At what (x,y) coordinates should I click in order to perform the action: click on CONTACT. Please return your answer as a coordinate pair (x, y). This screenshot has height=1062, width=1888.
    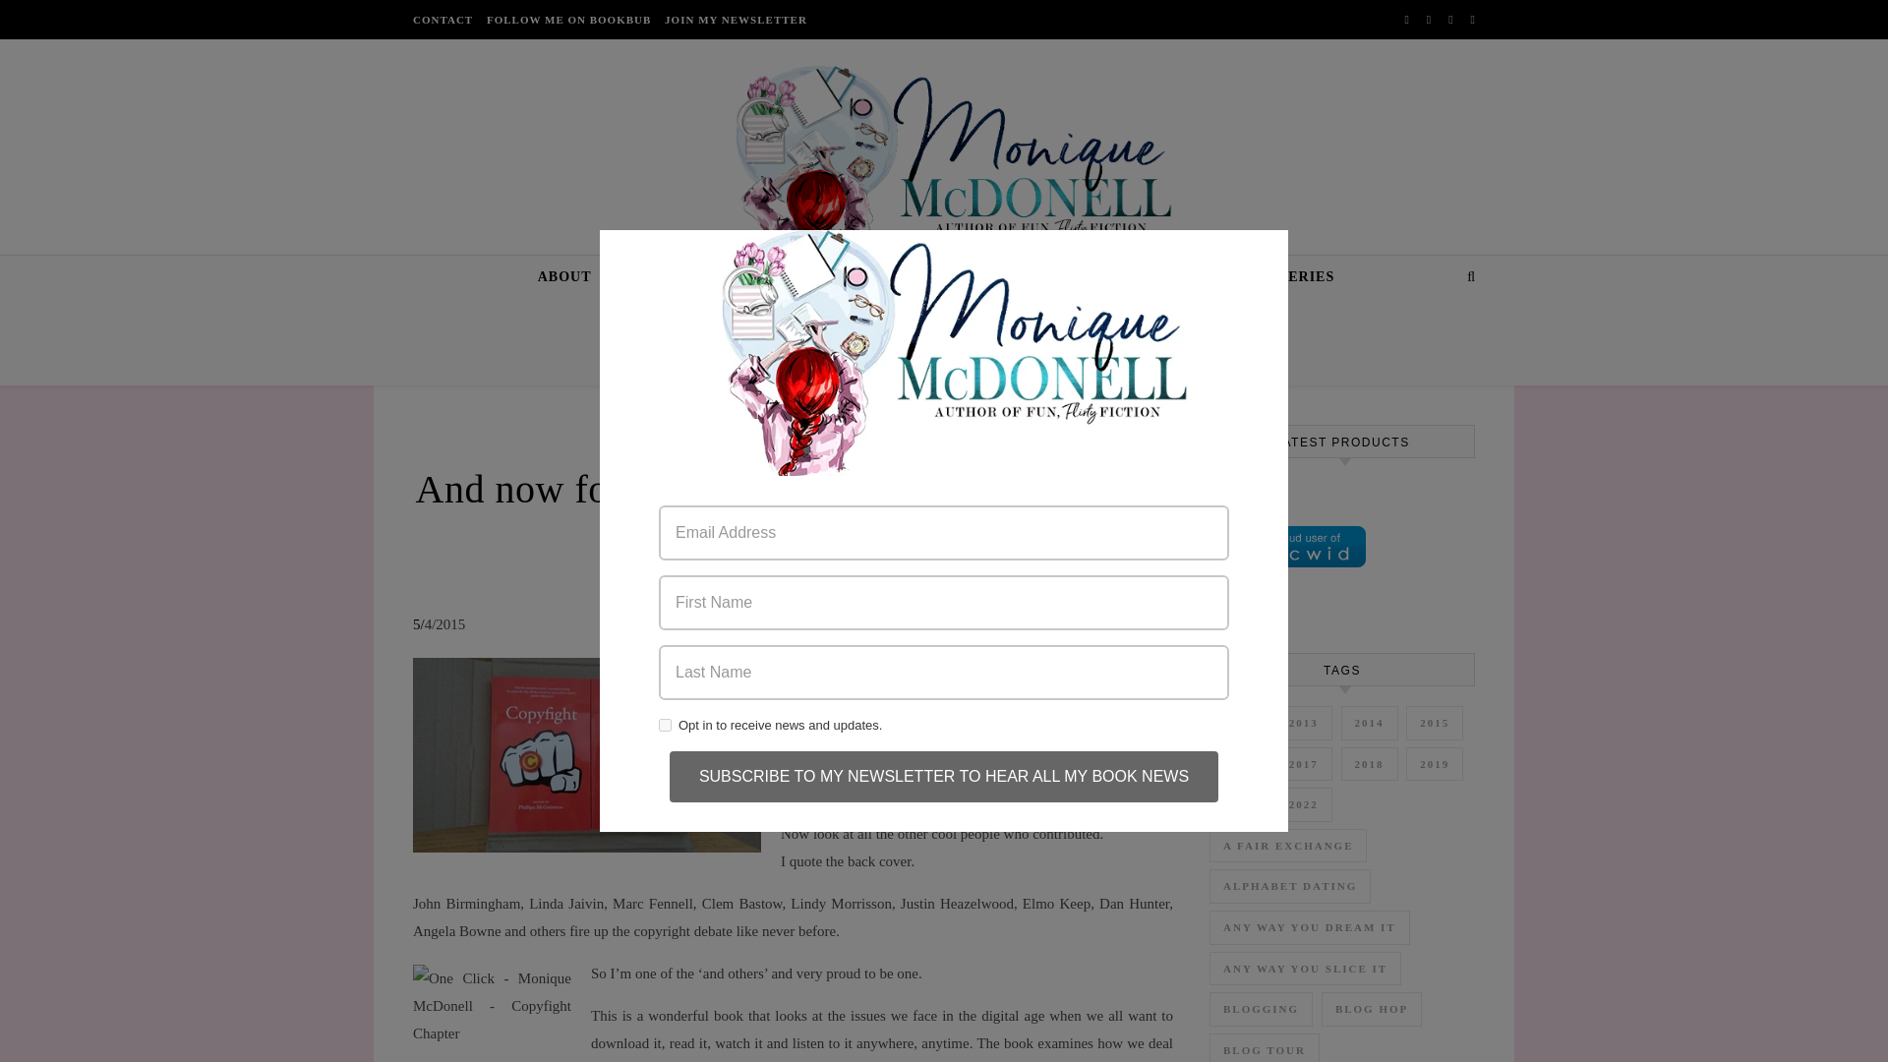
    Looking at the image, I should click on (444, 20).